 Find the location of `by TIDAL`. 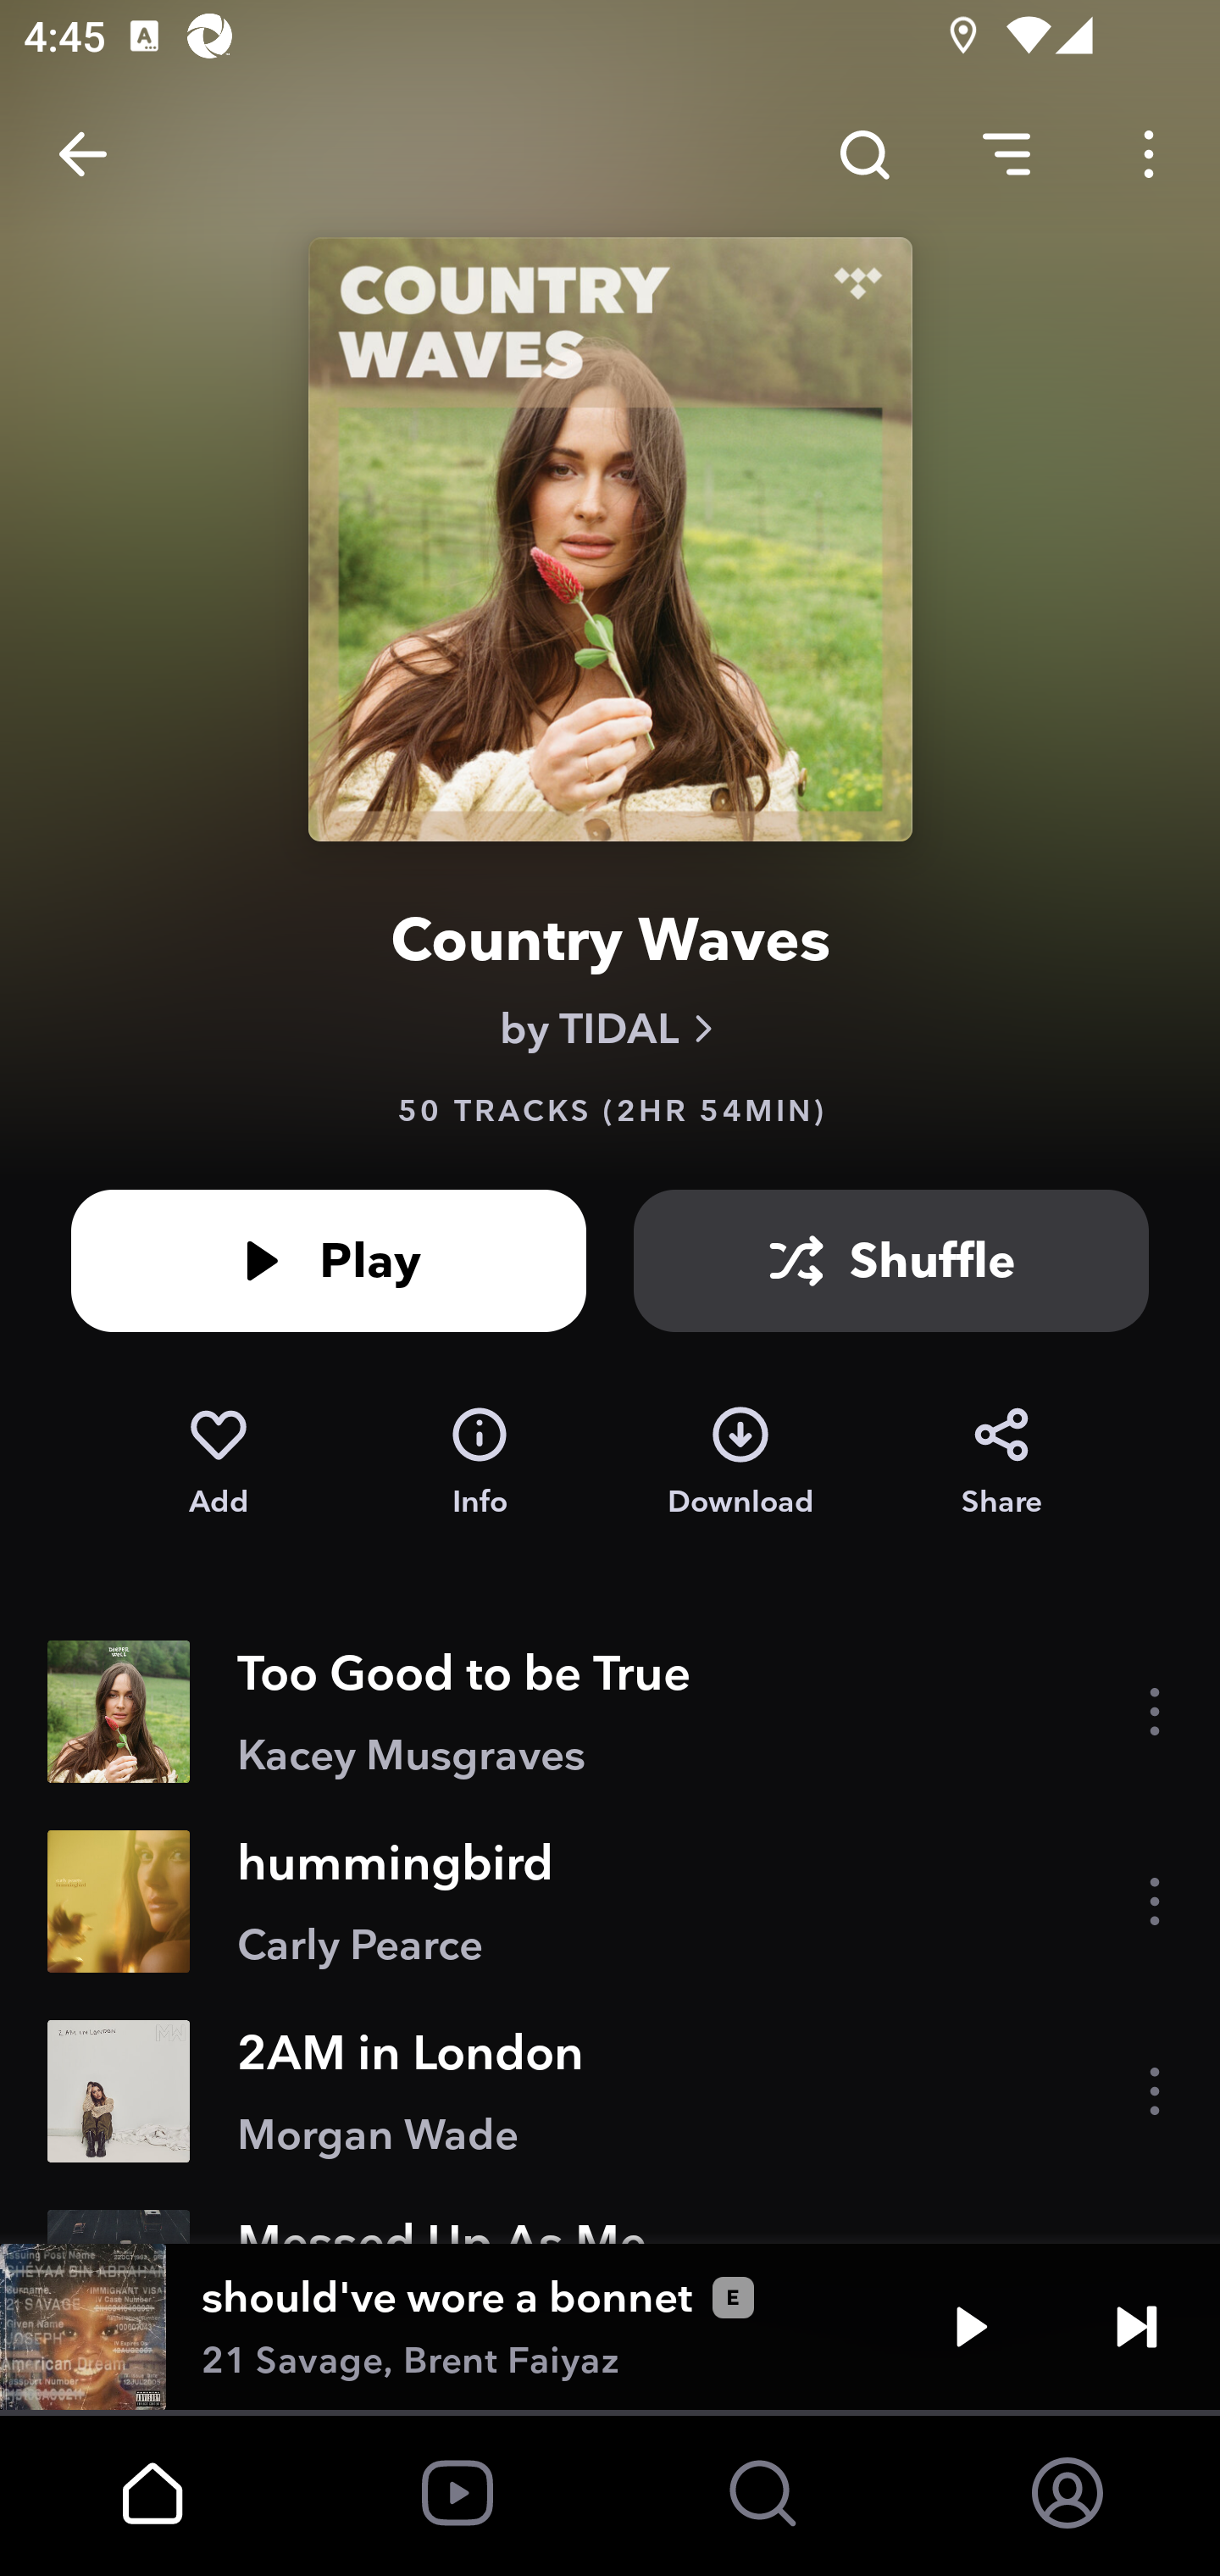

by TIDAL is located at coordinates (610, 1029).